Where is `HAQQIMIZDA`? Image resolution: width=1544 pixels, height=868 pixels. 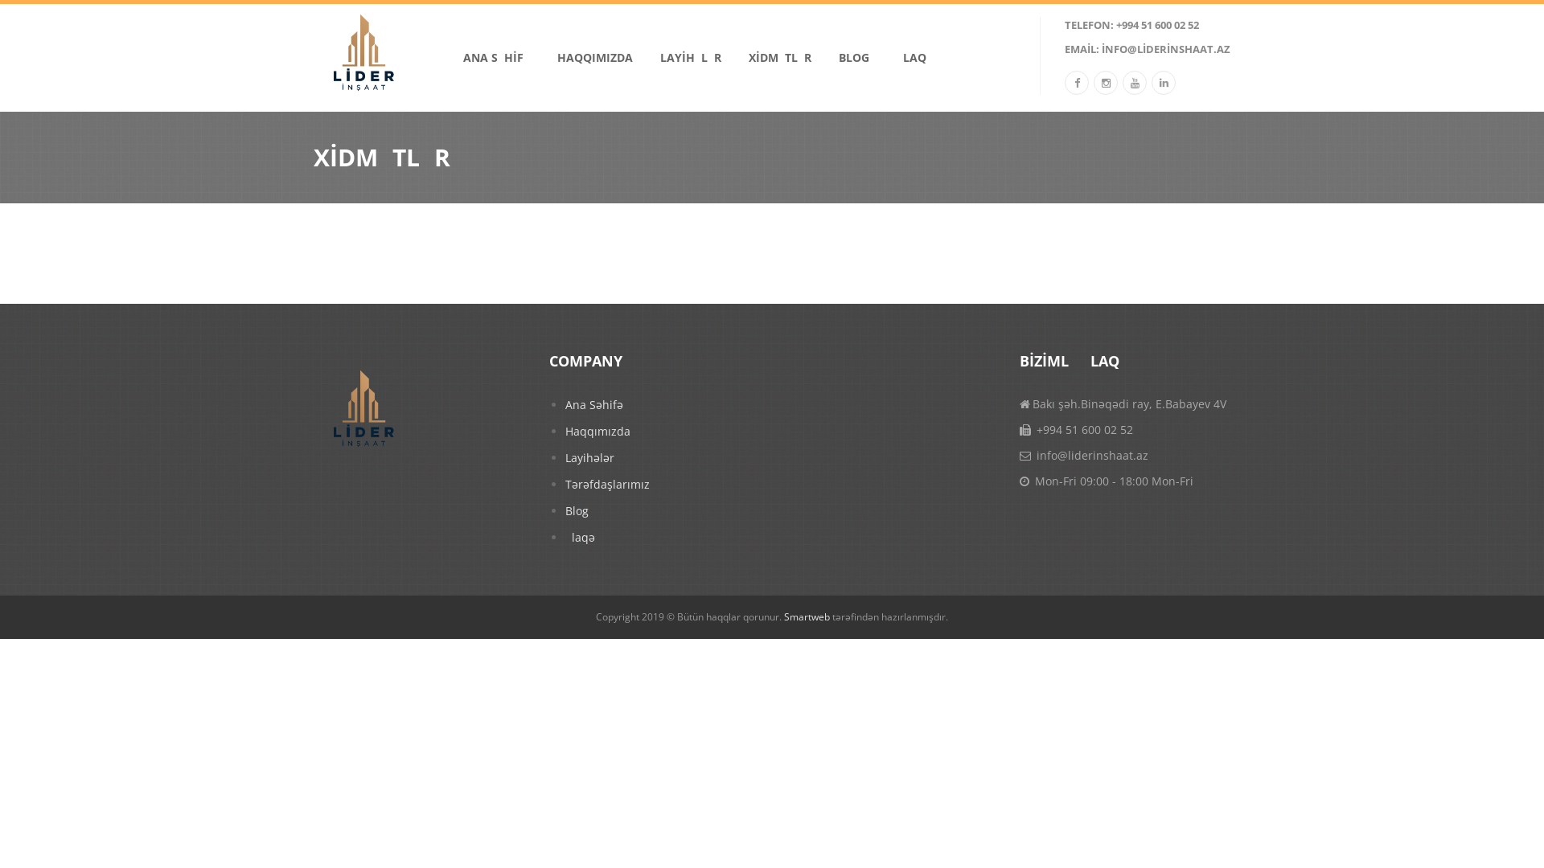
HAQQIMIZDA is located at coordinates (595, 58).